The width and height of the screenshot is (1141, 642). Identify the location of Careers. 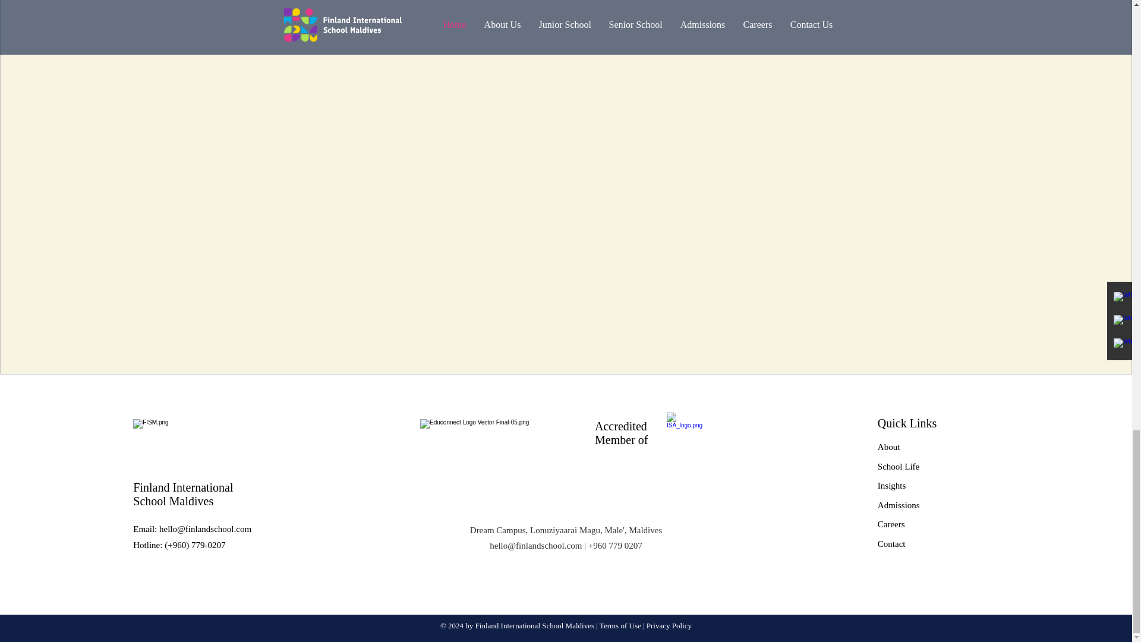
(891, 523).